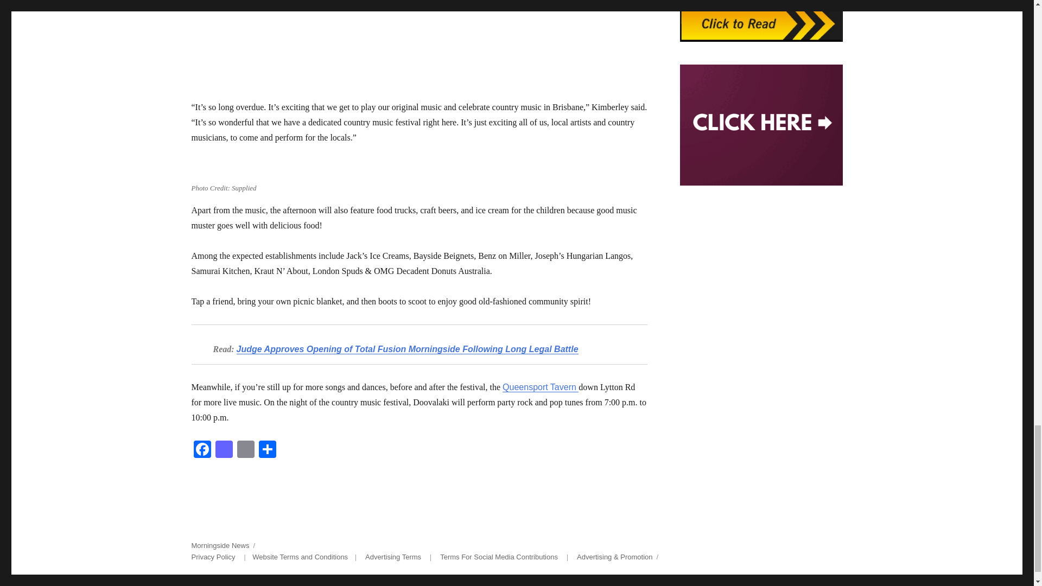 The width and height of the screenshot is (1042, 586). What do you see at coordinates (393, 557) in the screenshot?
I see `Advertising Terms` at bounding box center [393, 557].